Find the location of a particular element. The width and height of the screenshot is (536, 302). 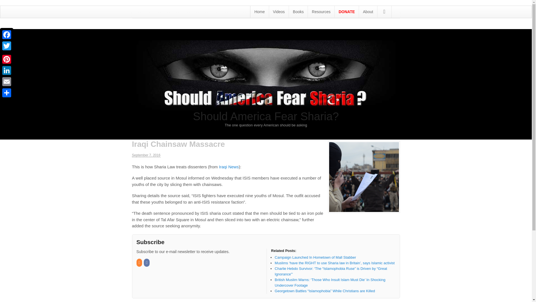

RSS is located at coordinates (139, 263).